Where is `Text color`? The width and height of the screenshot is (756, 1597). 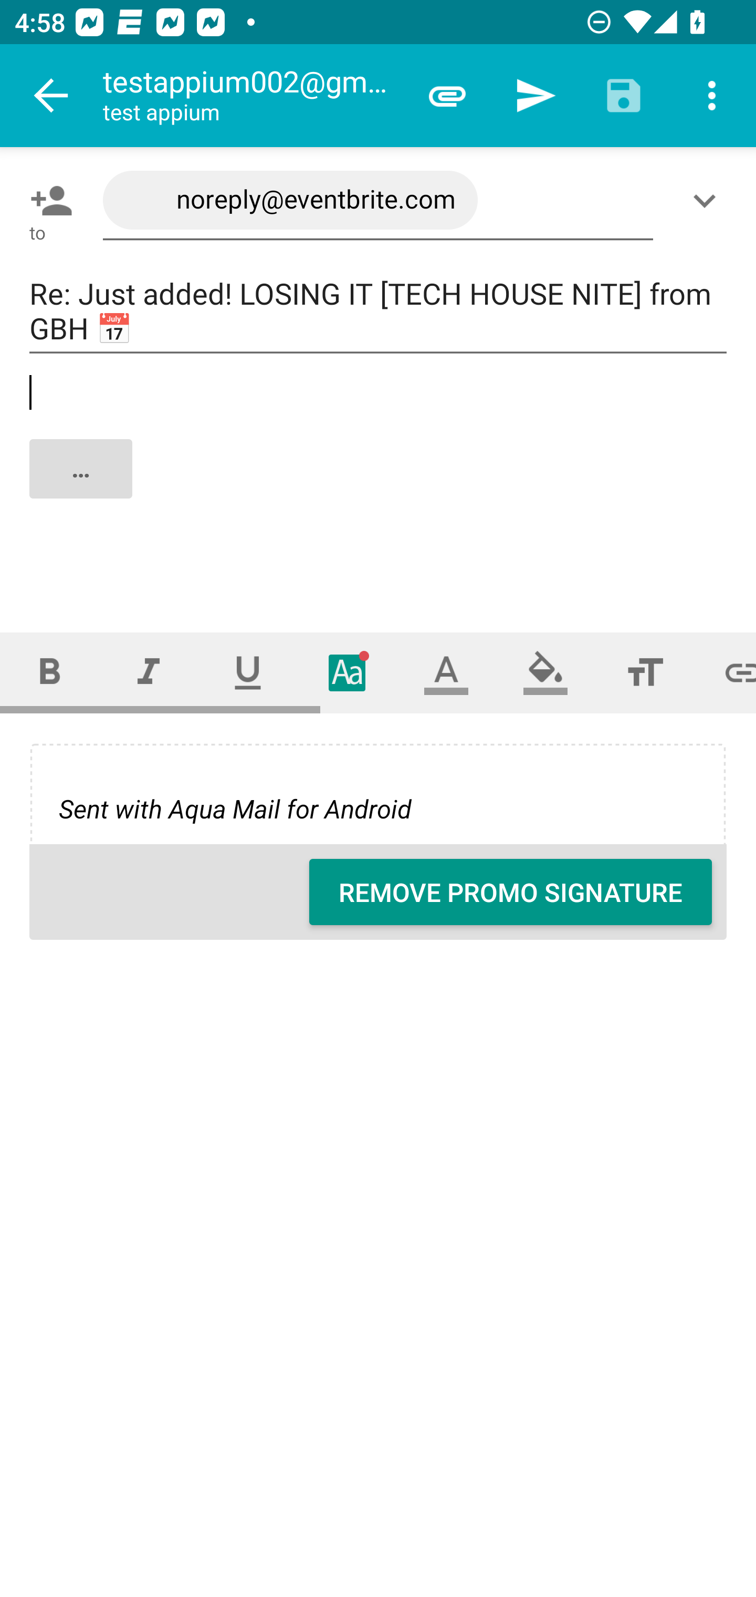
Text color is located at coordinates (446, 672).